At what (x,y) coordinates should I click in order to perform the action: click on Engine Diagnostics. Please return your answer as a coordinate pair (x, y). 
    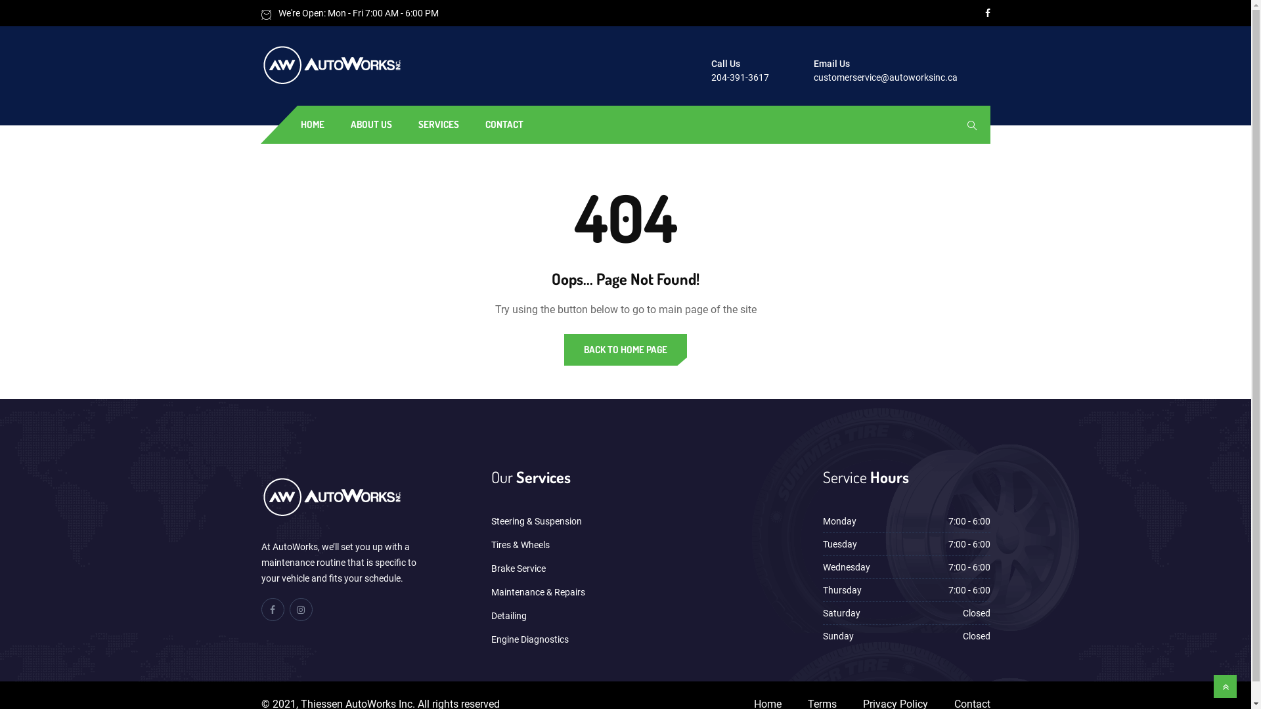
    Looking at the image, I should click on (530, 639).